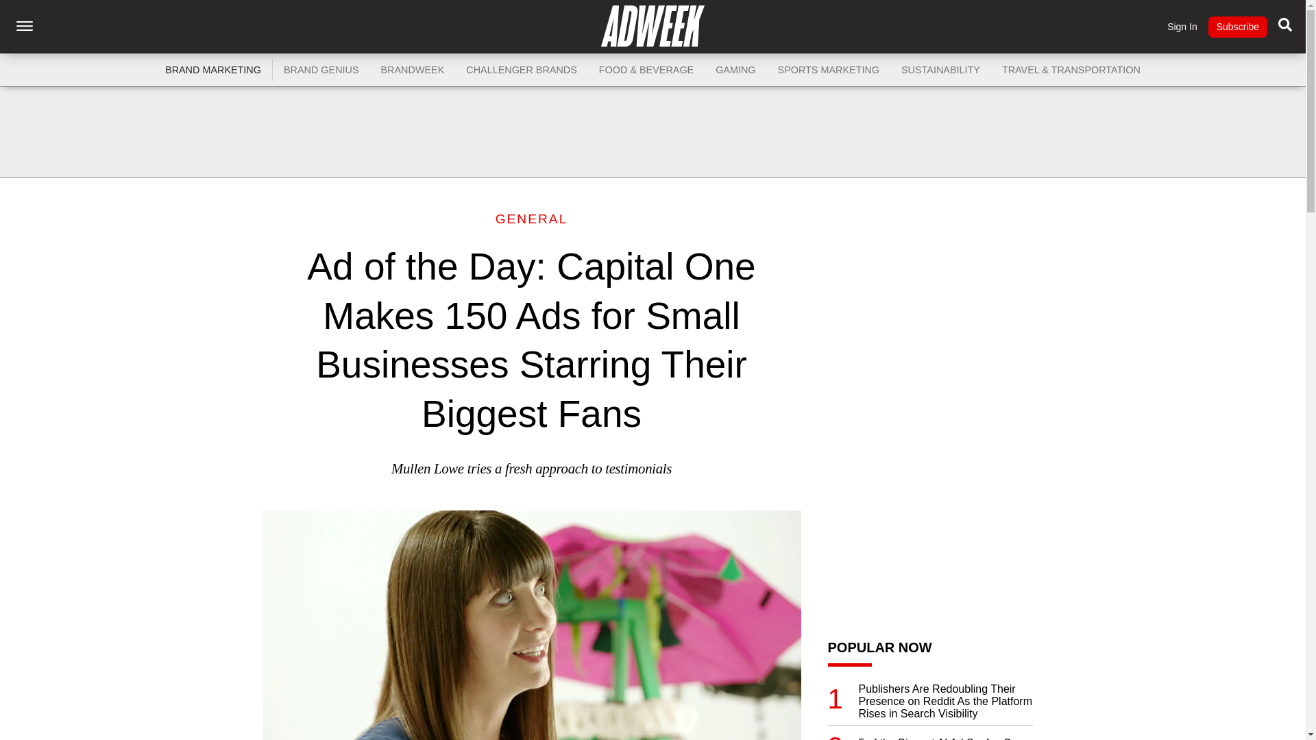 This screenshot has width=1316, height=740. I want to click on BRAND GENIUS, so click(321, 70).